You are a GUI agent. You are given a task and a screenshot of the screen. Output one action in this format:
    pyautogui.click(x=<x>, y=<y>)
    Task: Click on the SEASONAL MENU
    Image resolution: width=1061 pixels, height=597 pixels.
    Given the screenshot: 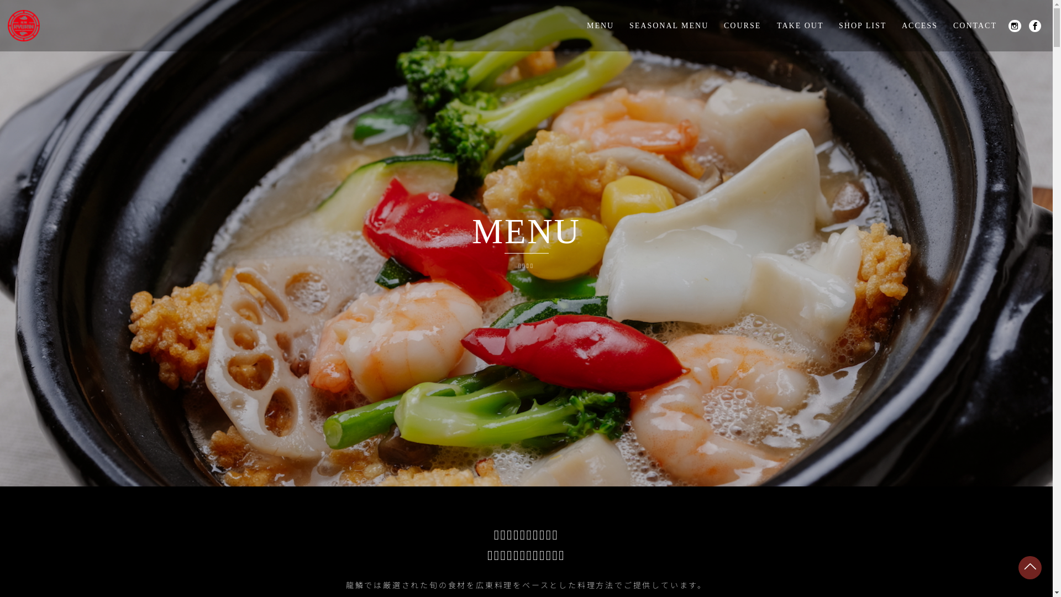 What is the action you would take?
    pyautogui.click(x=669, y=25)
    